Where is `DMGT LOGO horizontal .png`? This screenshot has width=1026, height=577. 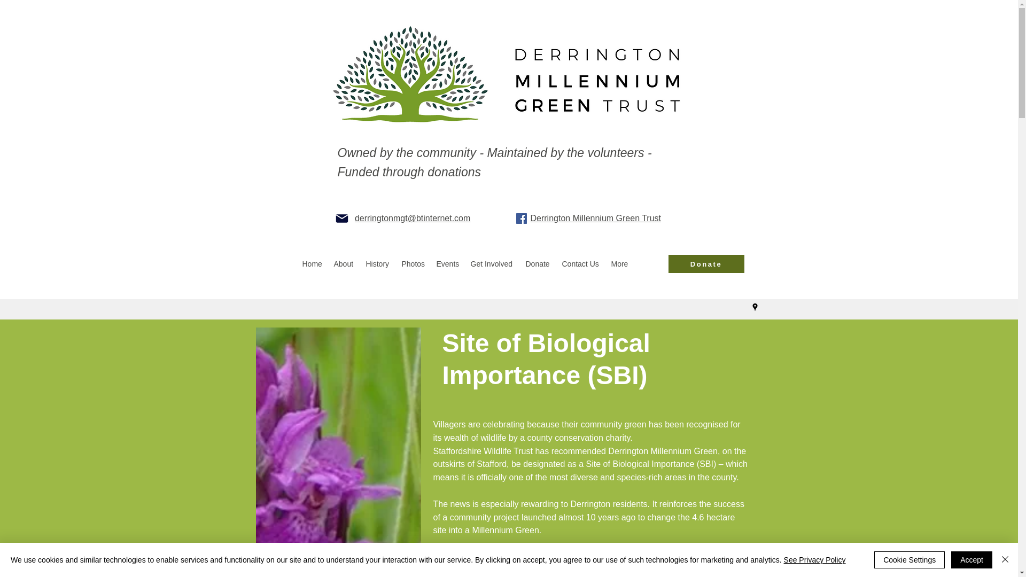
DMGT LOGO horizontal .png is located at coordinates (509, 84).